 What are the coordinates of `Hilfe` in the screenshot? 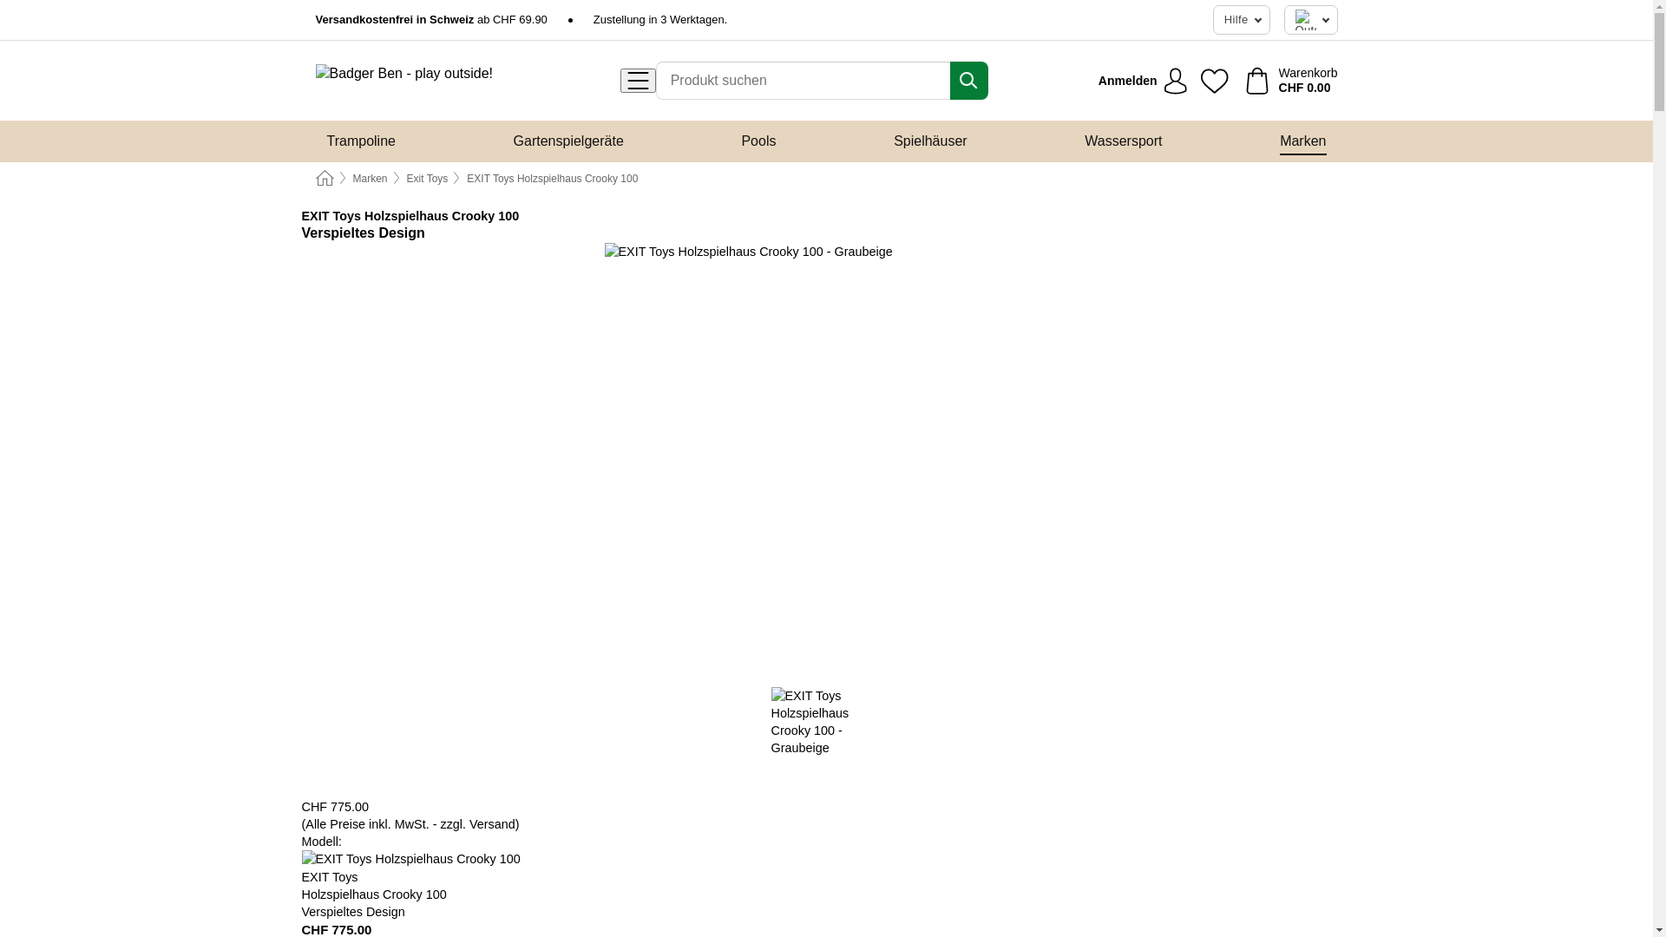 It's located at (1242, 20).